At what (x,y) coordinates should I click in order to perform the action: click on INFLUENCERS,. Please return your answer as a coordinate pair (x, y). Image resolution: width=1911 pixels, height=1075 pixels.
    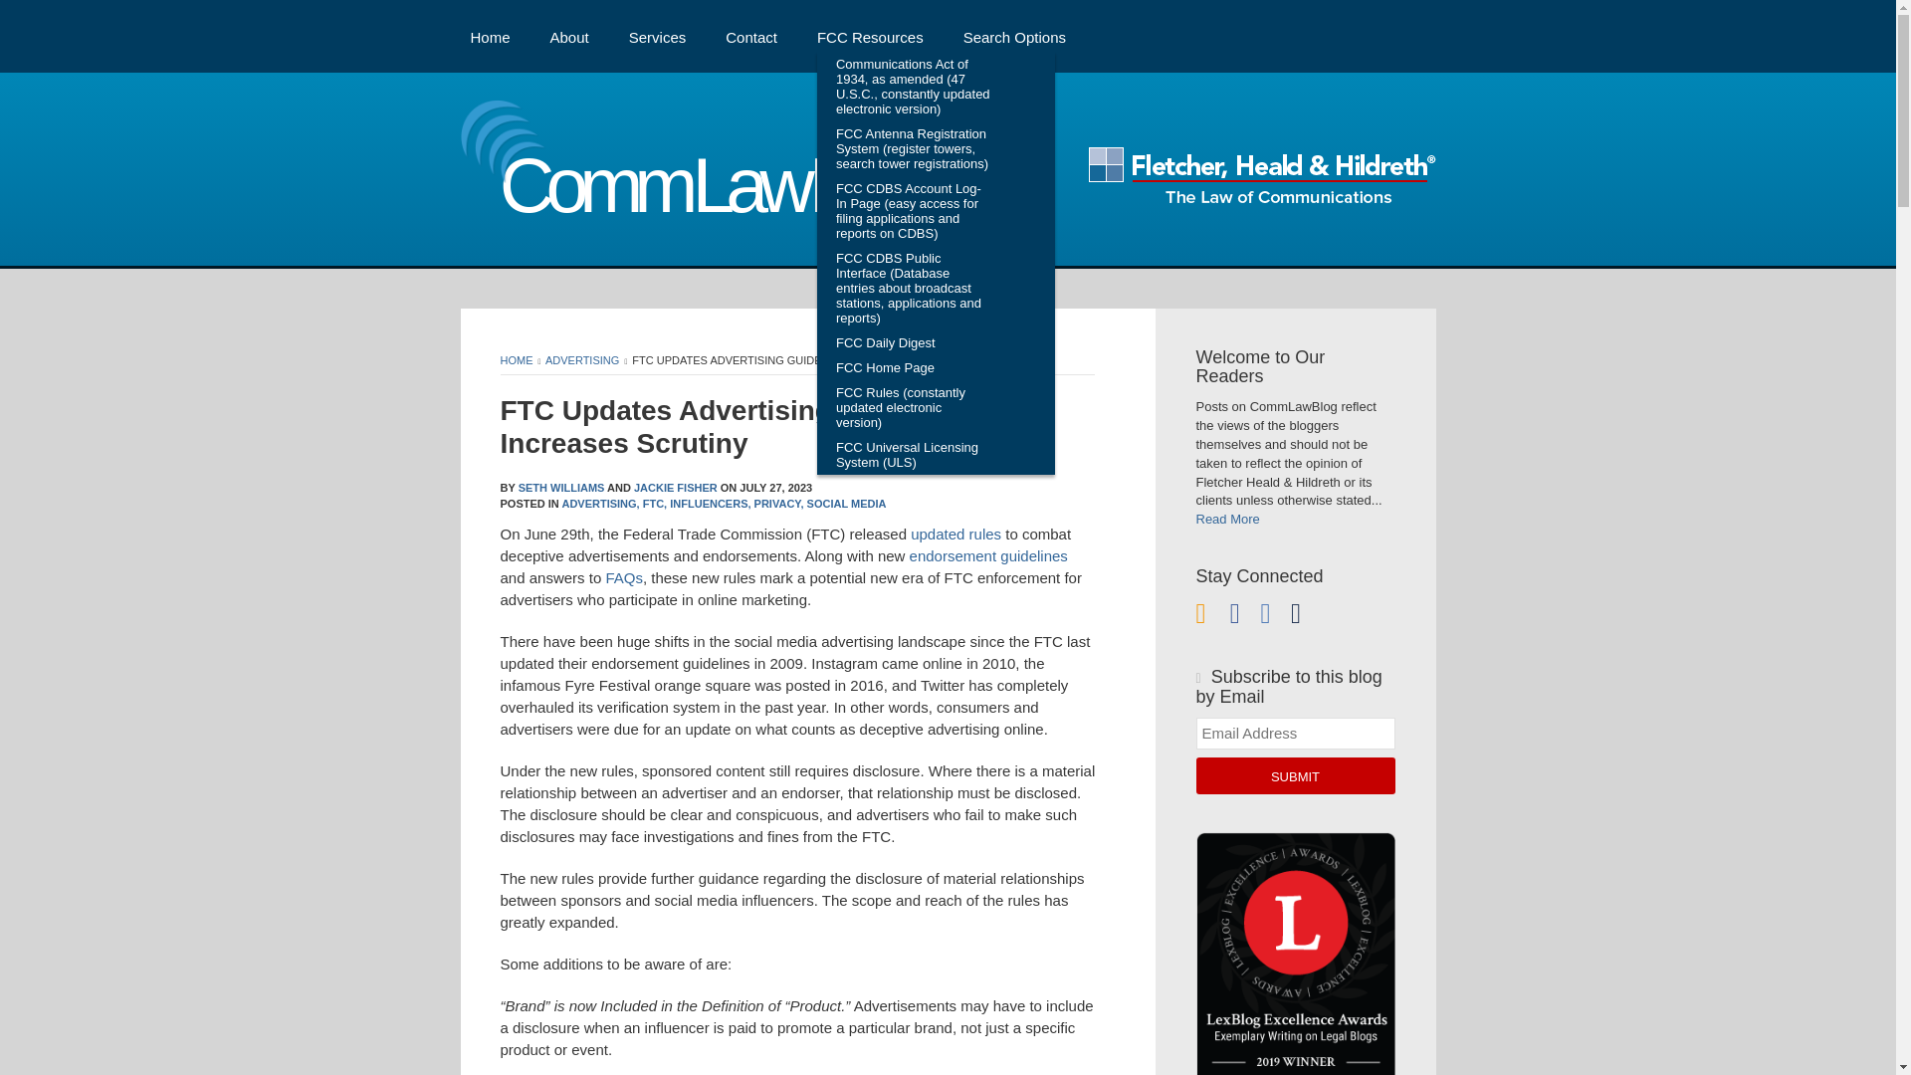
    Looking at the image, I should click on (711, 504).